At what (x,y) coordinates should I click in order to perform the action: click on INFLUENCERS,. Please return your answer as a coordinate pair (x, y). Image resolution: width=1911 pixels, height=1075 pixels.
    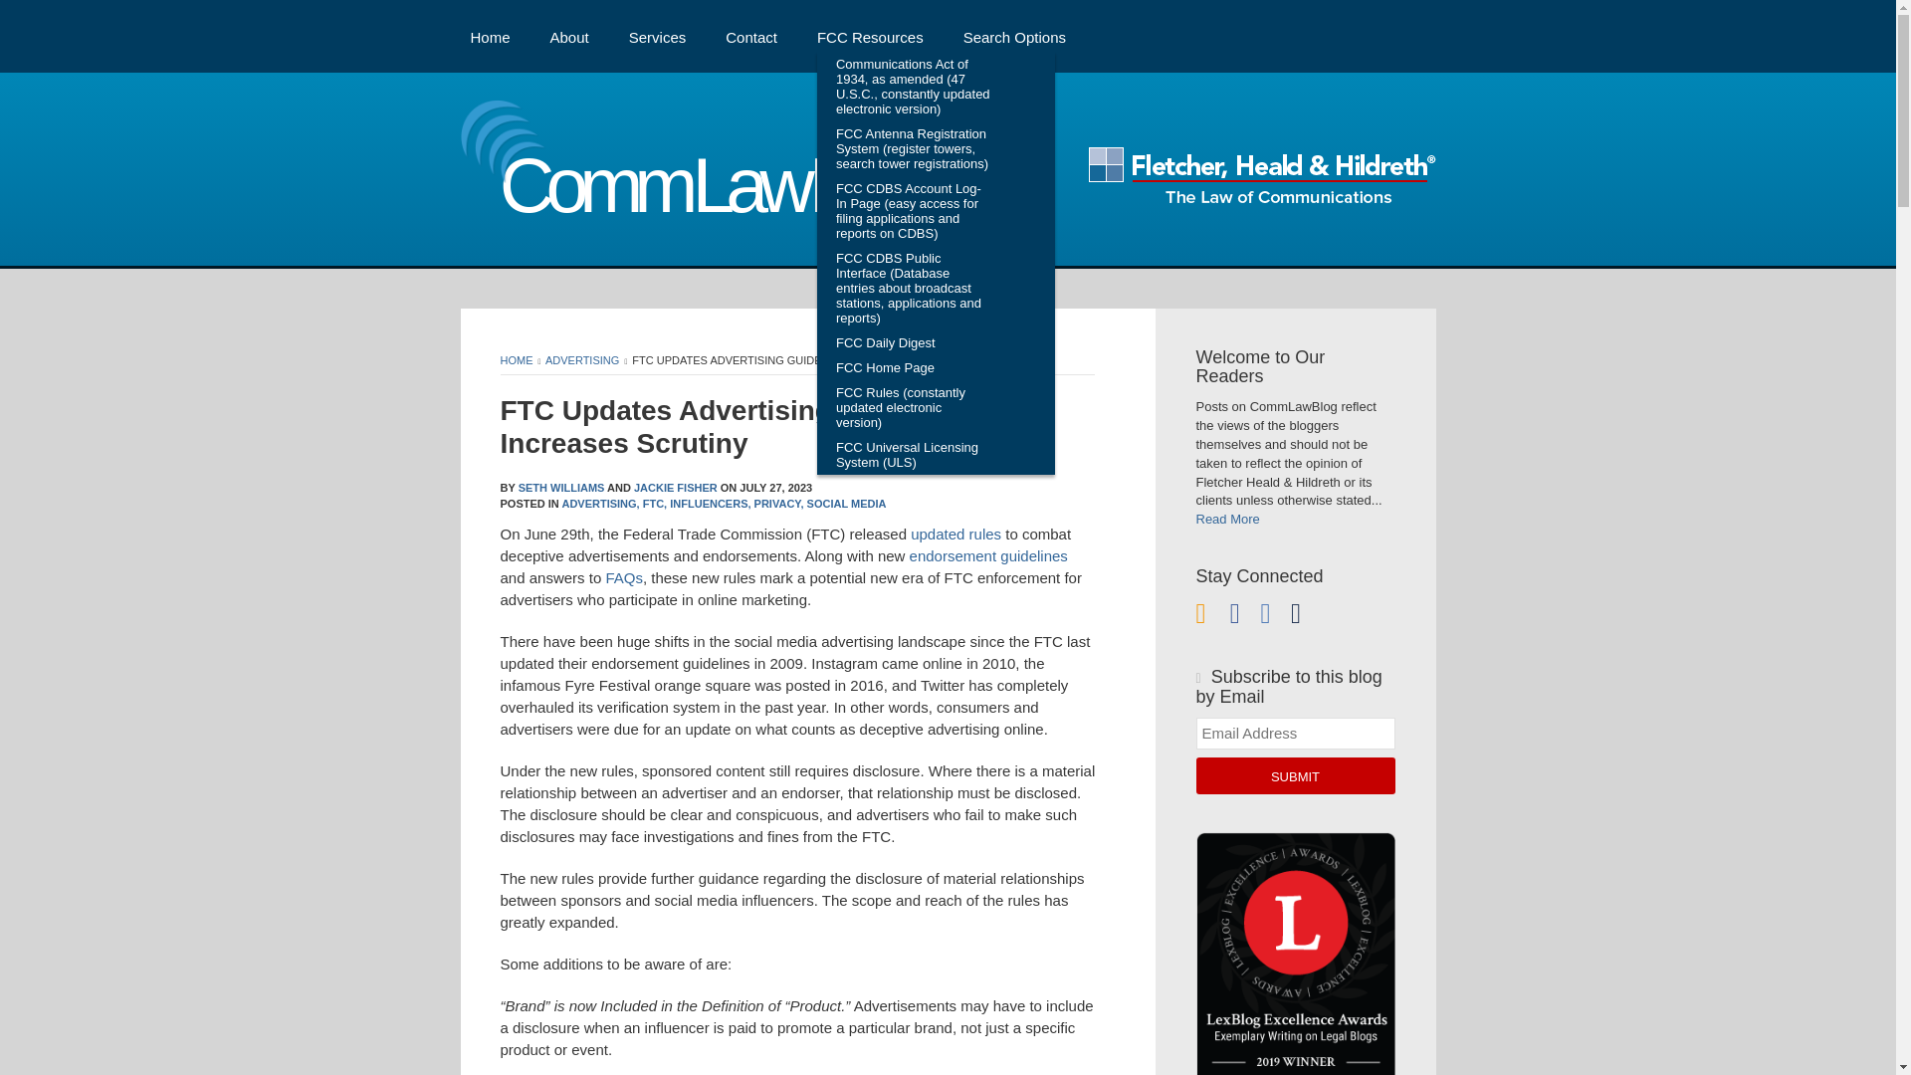
    Looking at the image, I should click on (711, 504).